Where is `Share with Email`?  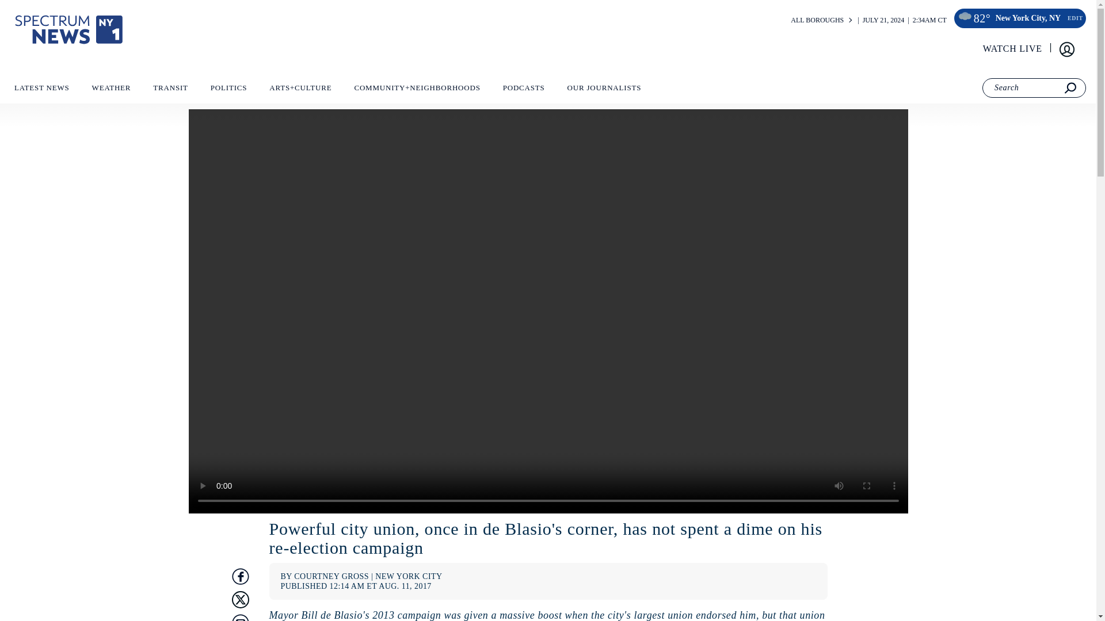 Share with Email is located at coordinates (239, 618).